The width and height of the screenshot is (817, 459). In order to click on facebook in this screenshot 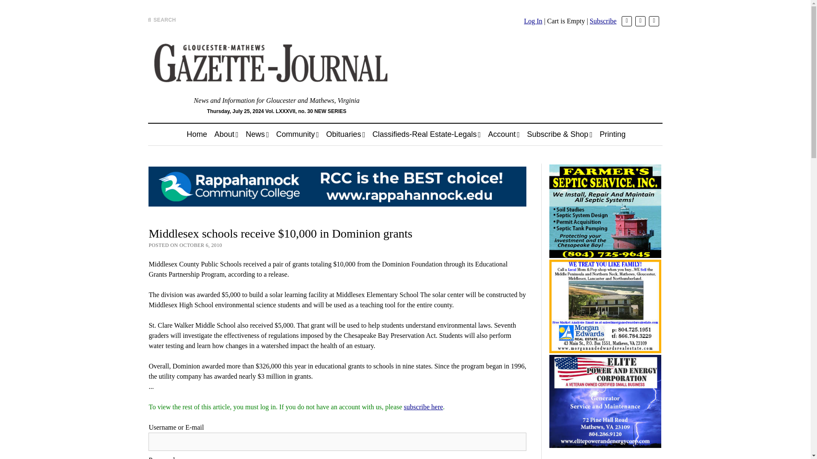, I will do `click(640, 21)`.